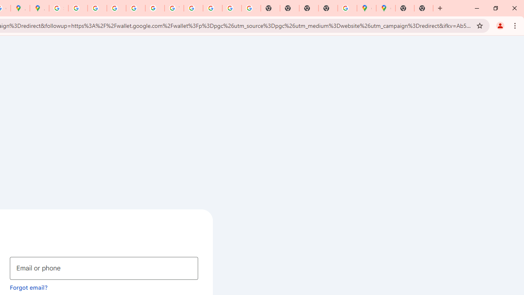 This screenshot has height=295, width=524. I want to click on New Tab, so click(328, 8).